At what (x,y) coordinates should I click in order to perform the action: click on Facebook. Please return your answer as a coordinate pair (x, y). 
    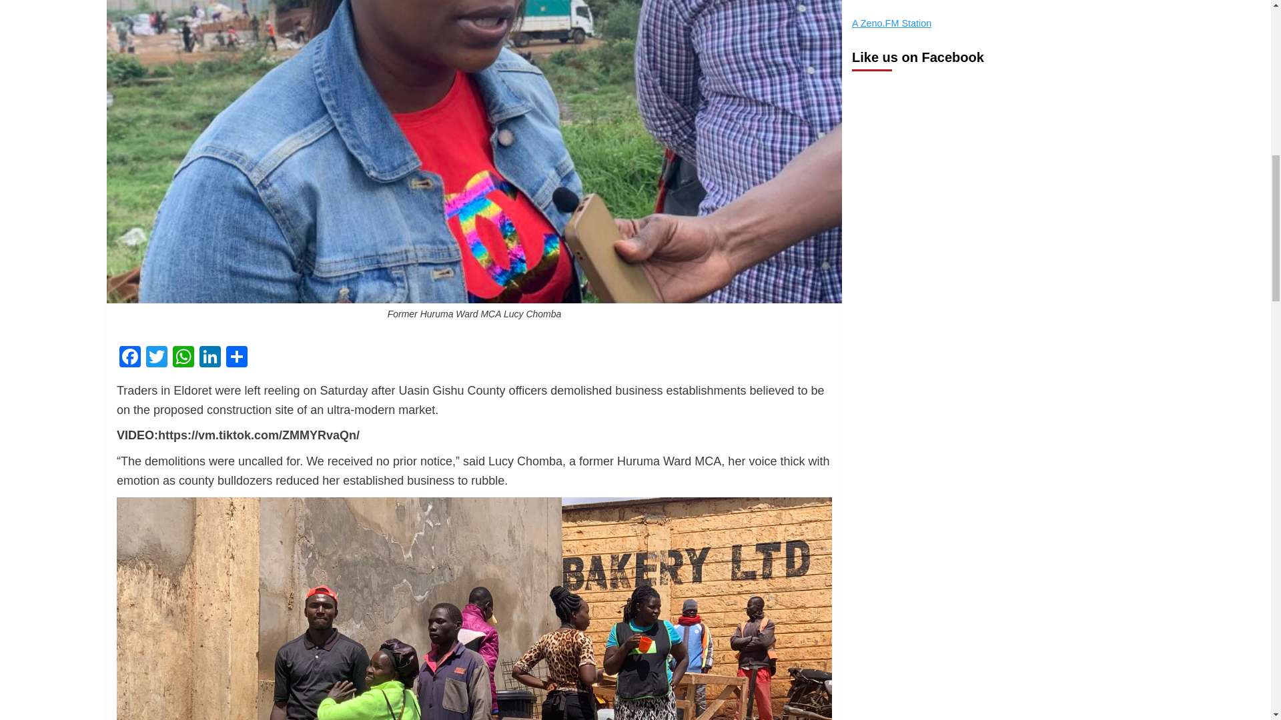
    Looking at the image, I should click on (129, 359).